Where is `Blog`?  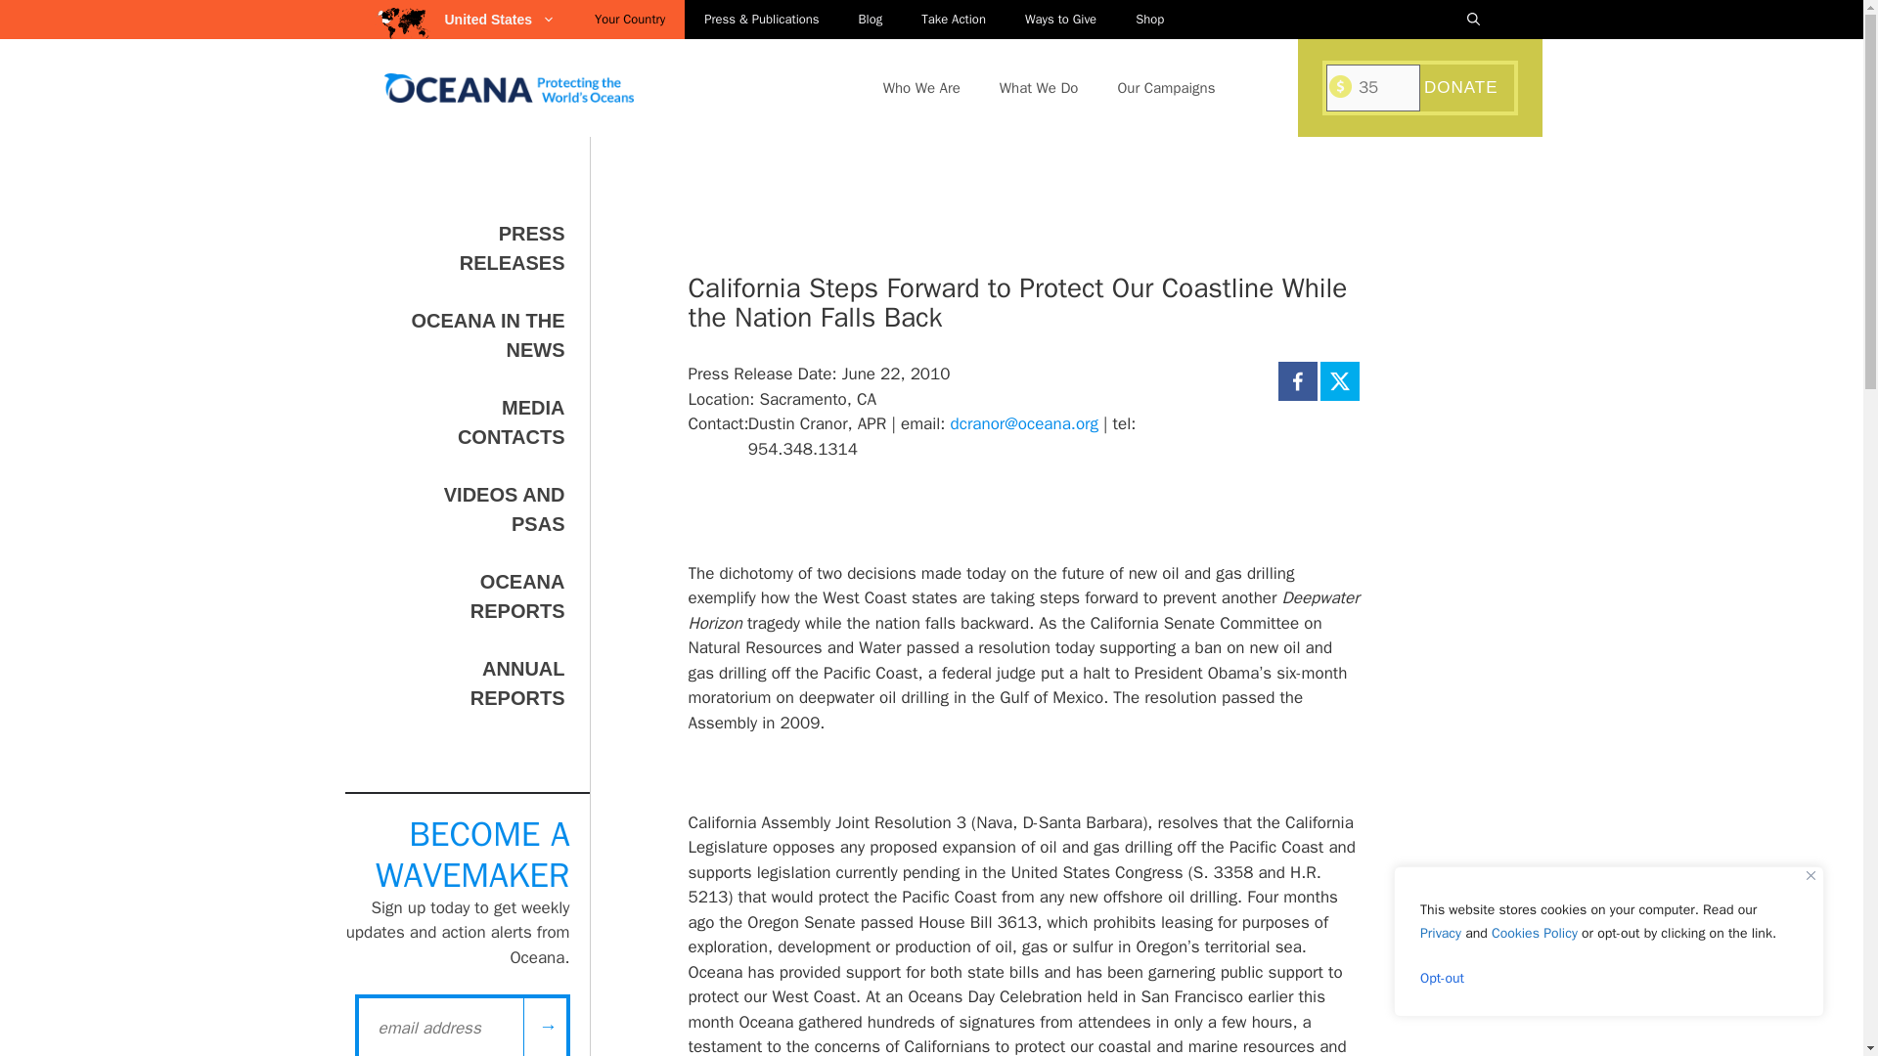 Blog is located at coordinates (871, 20).